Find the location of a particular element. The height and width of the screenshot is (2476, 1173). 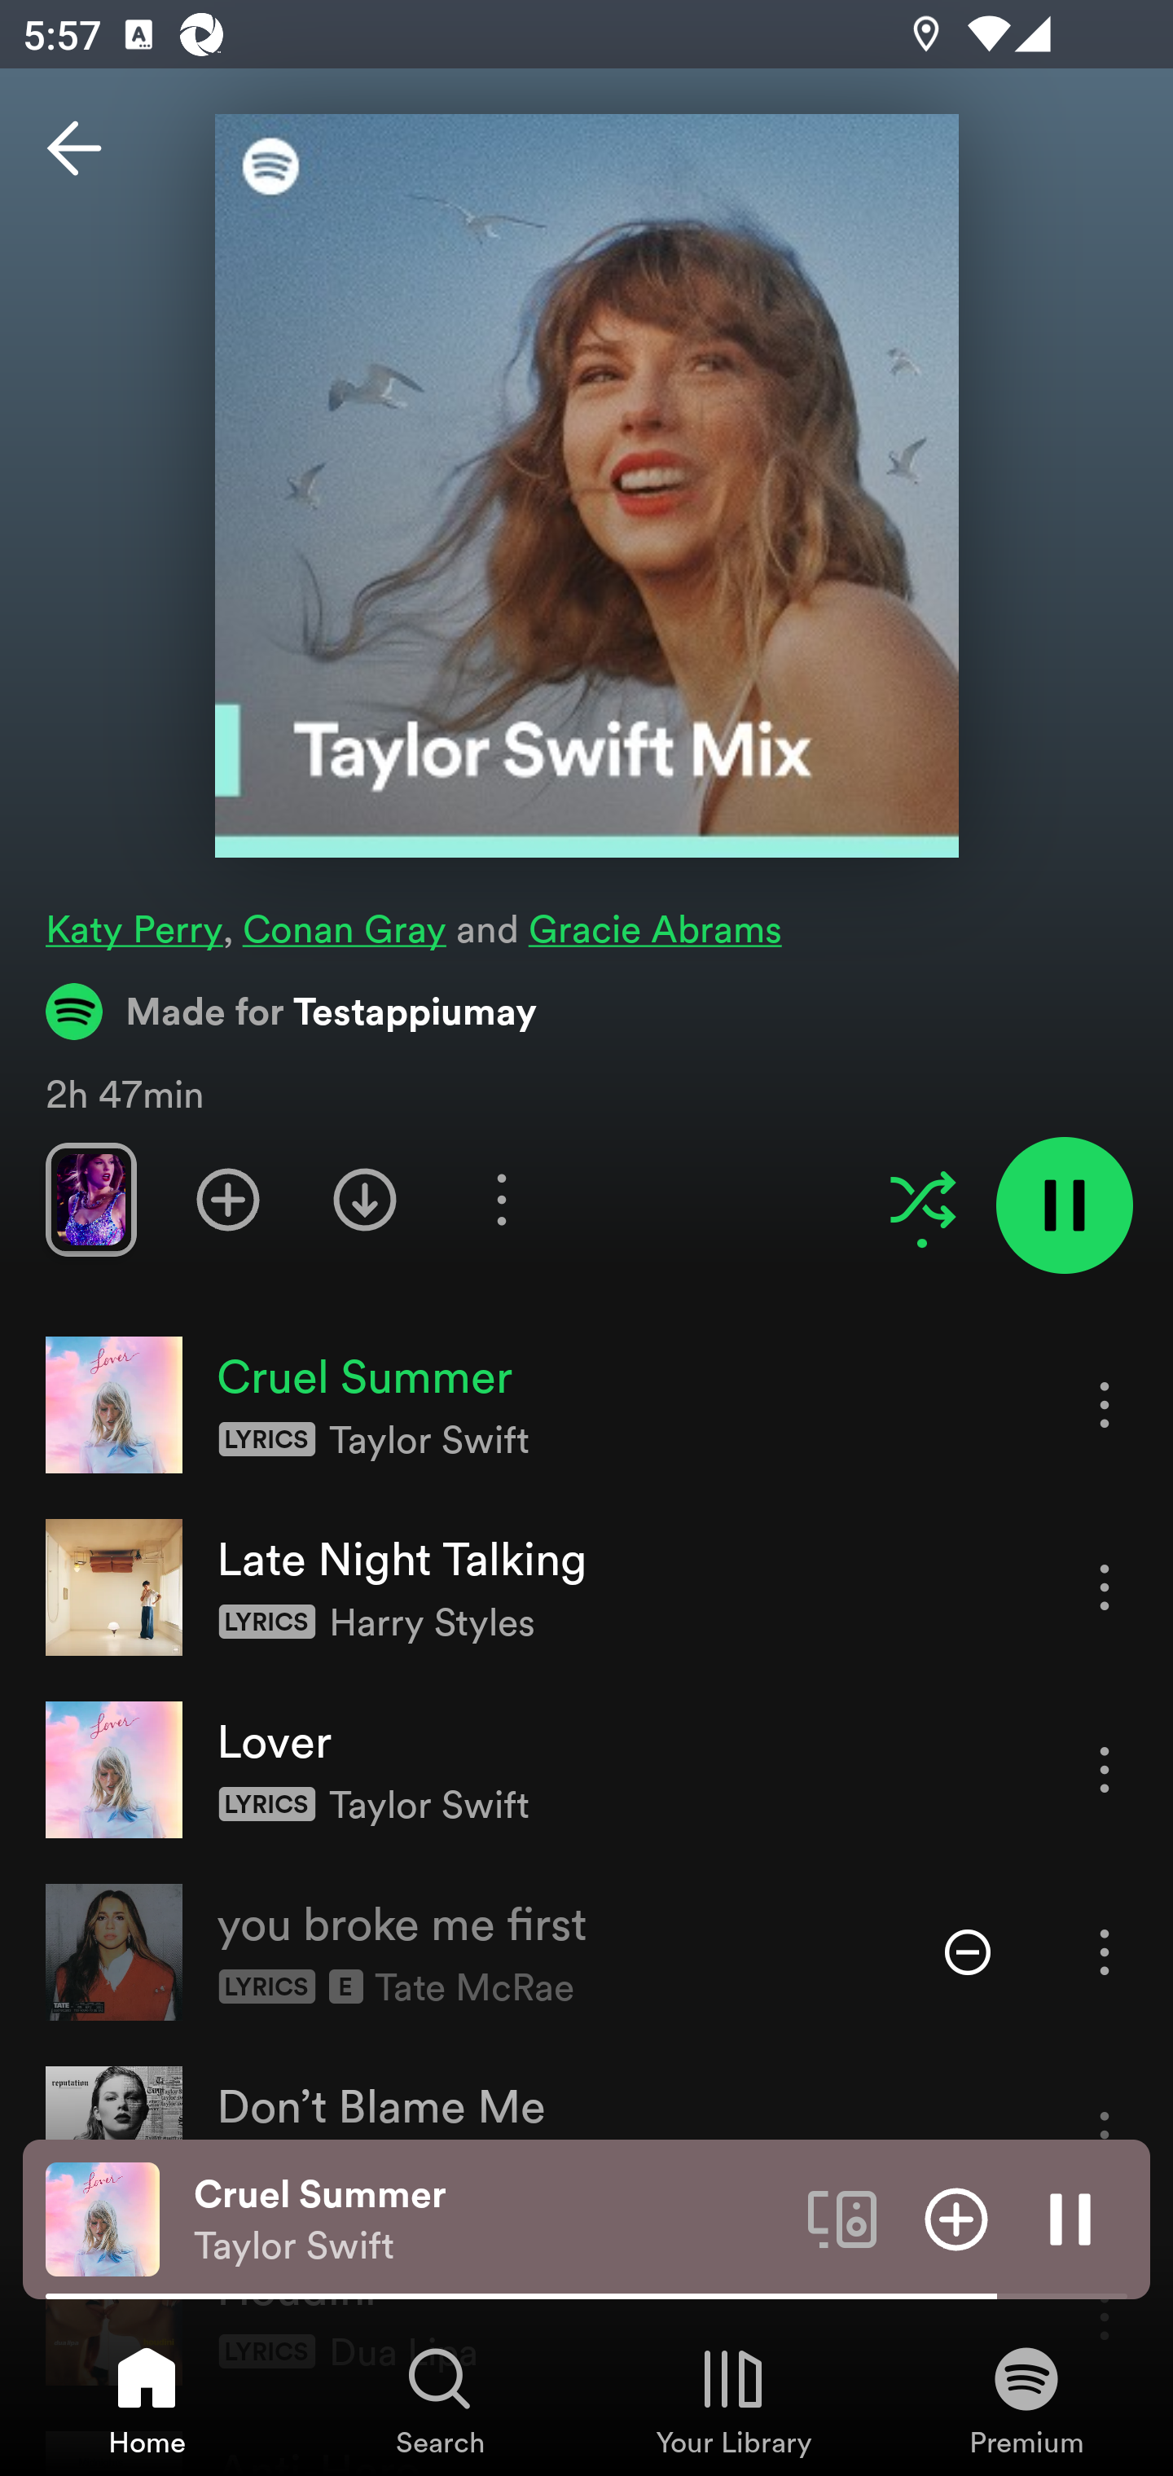

Made for Testappiumay is located at coordinates (292, 1011).